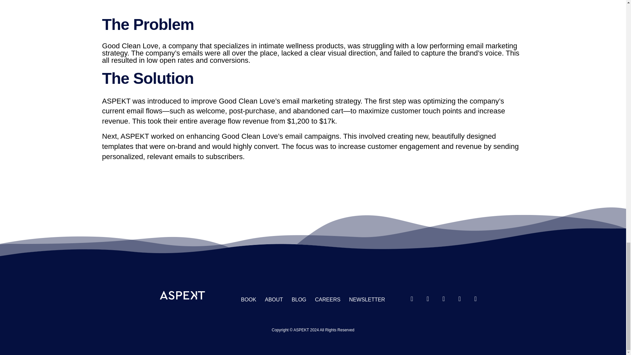  I want to click on BLOG, so click(299, 299).